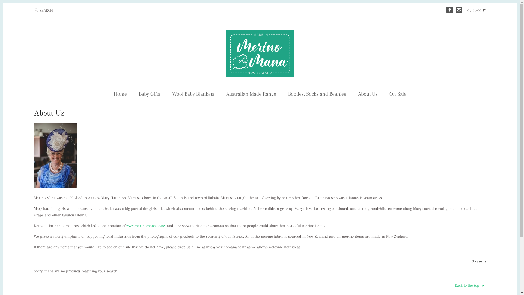  What do you see at coordinates (120, 95) in the screenshot?
I see `Home` at bounding box center [120, 95].